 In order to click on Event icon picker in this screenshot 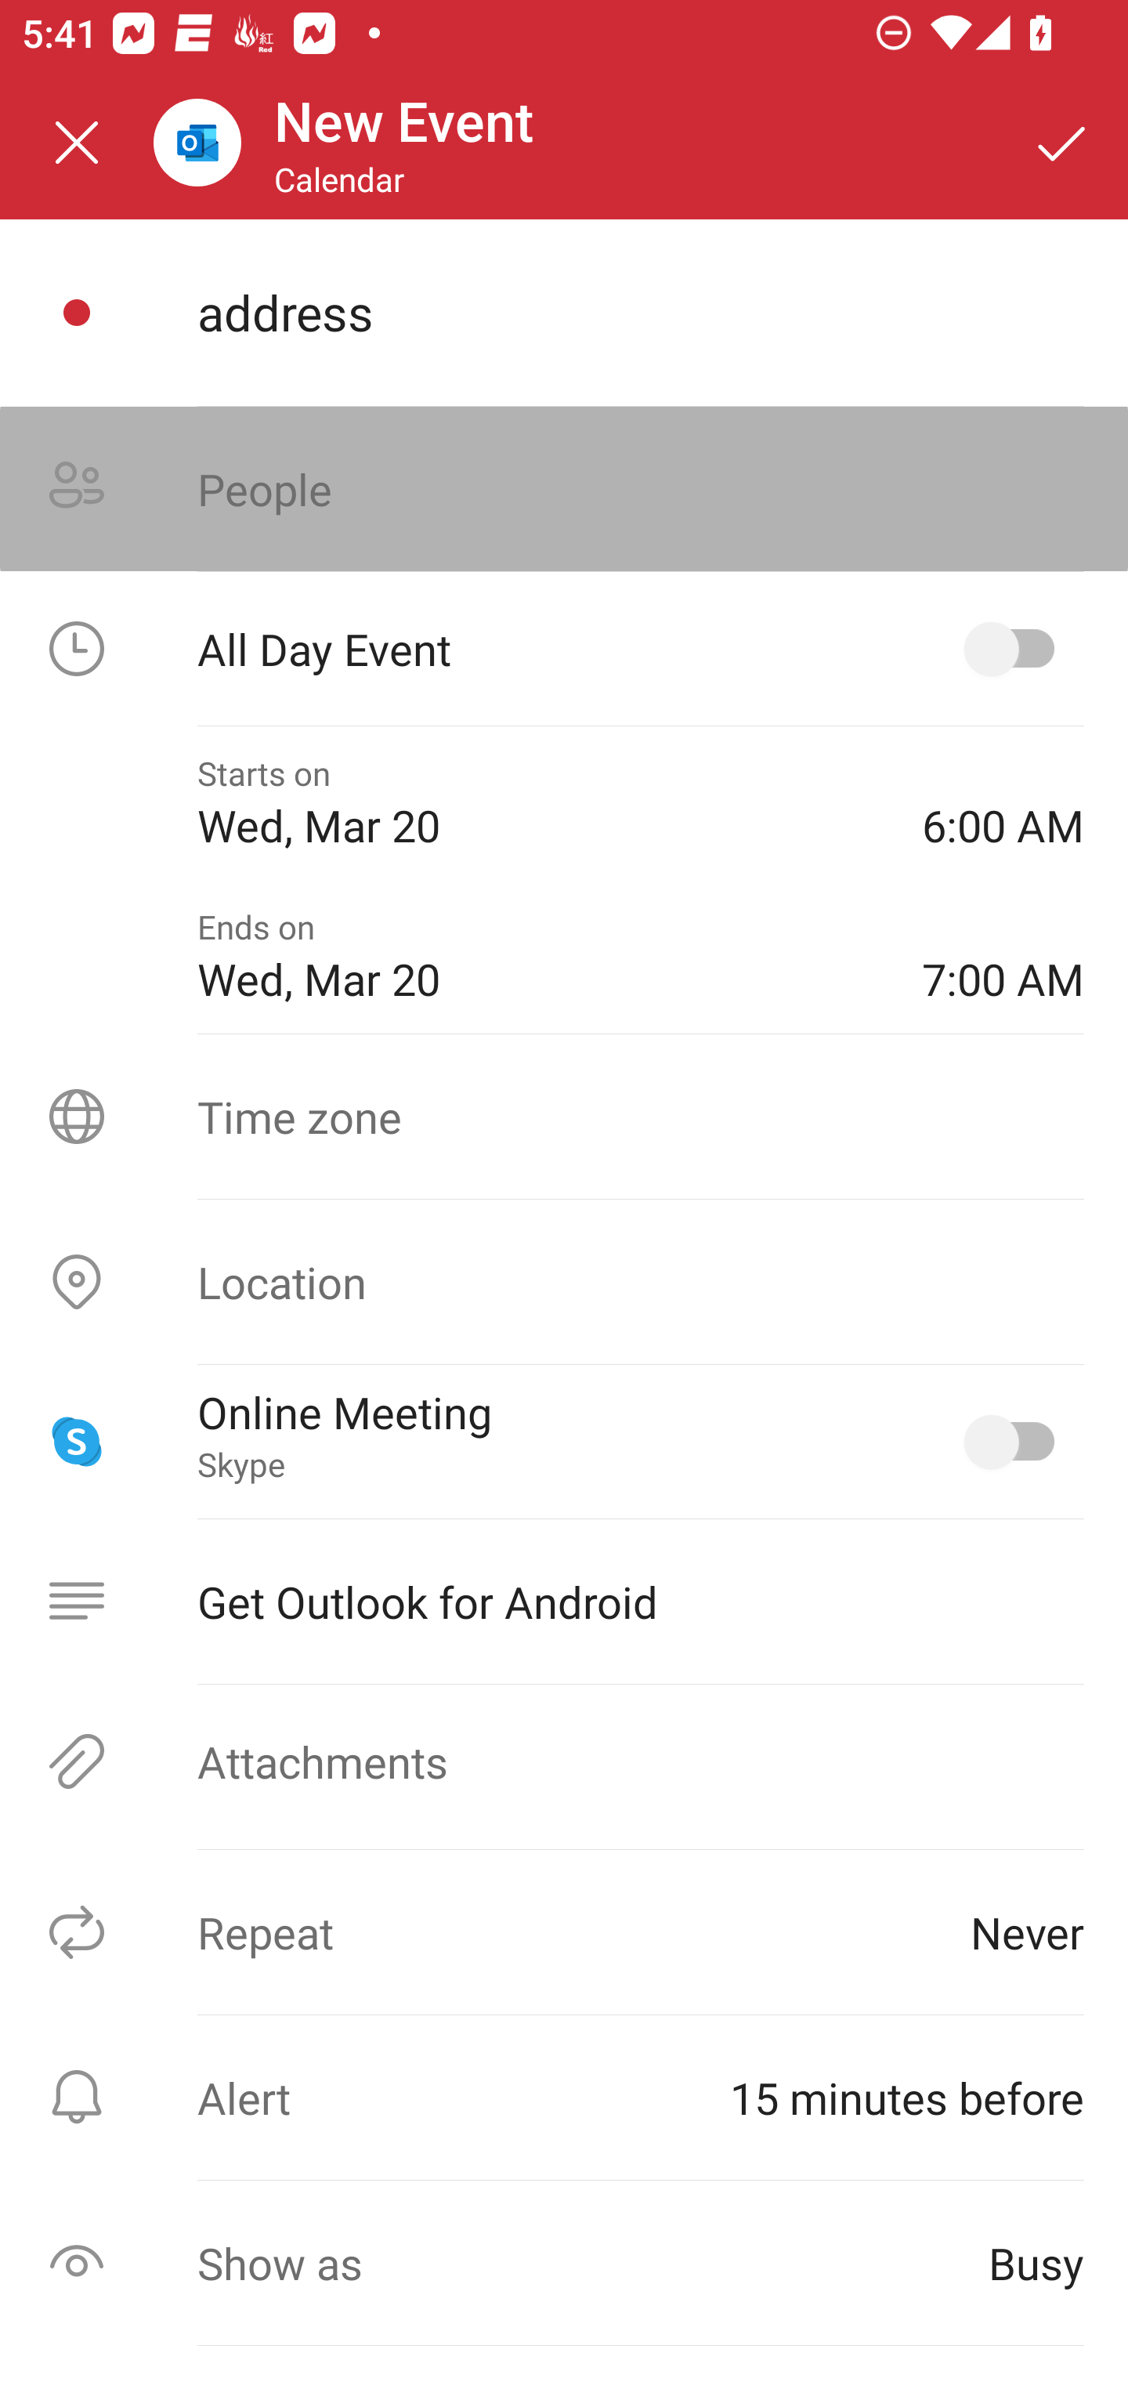, I will do `click(77, 313)`.